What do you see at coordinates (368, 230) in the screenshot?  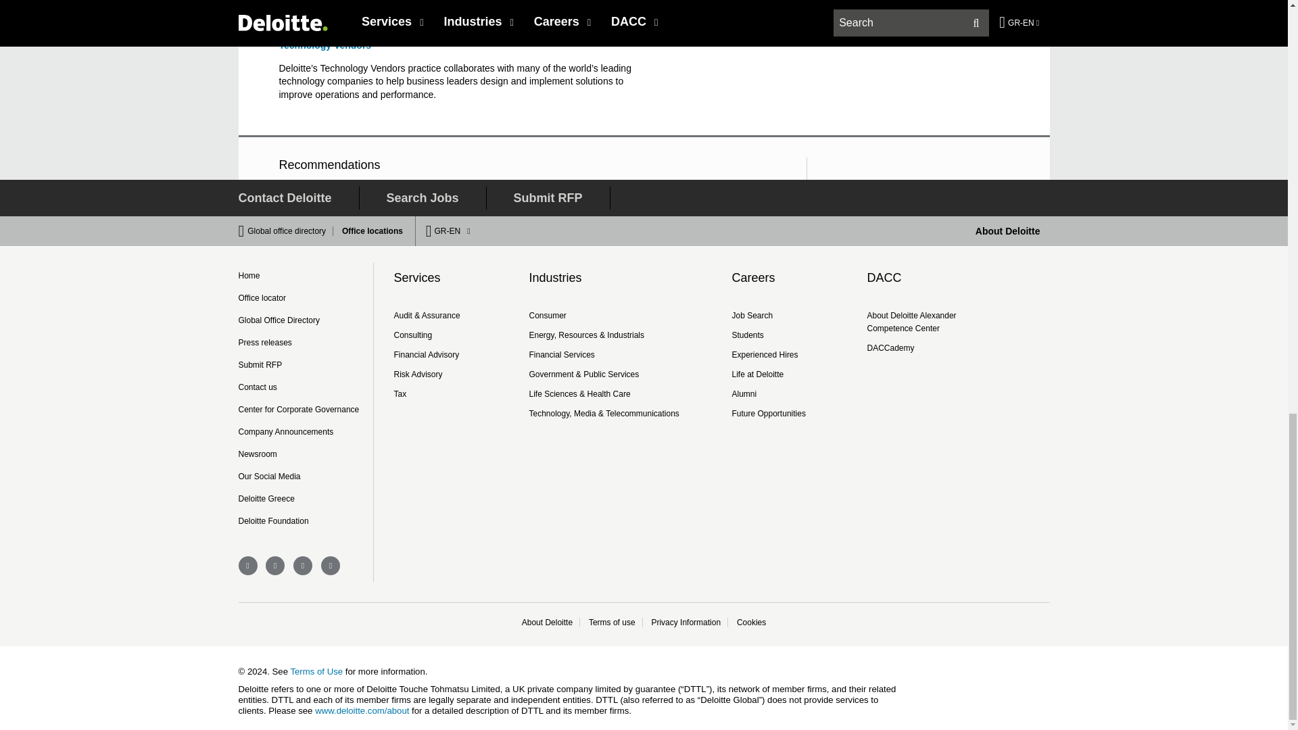 I see `Office locations` at bounding box center [368, 230].